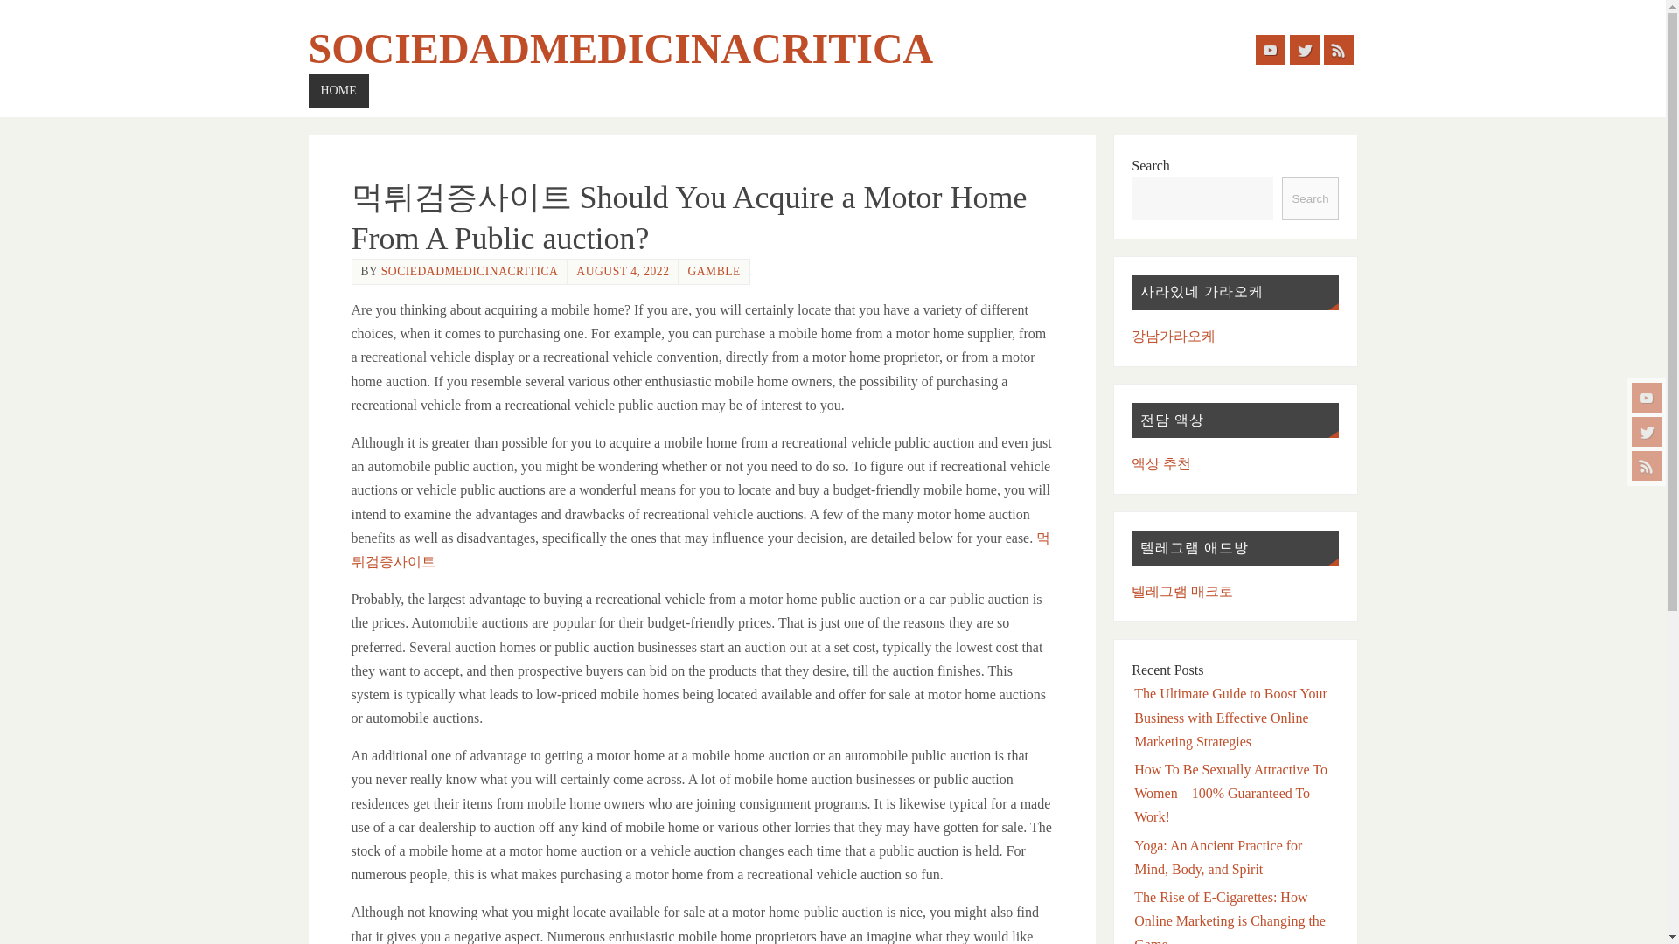 This screenshot has width=1679, height=944. What do you see at coordinates (1310, 198) in the screenshot?
I see `Search` at bounding box center [1310, 198].